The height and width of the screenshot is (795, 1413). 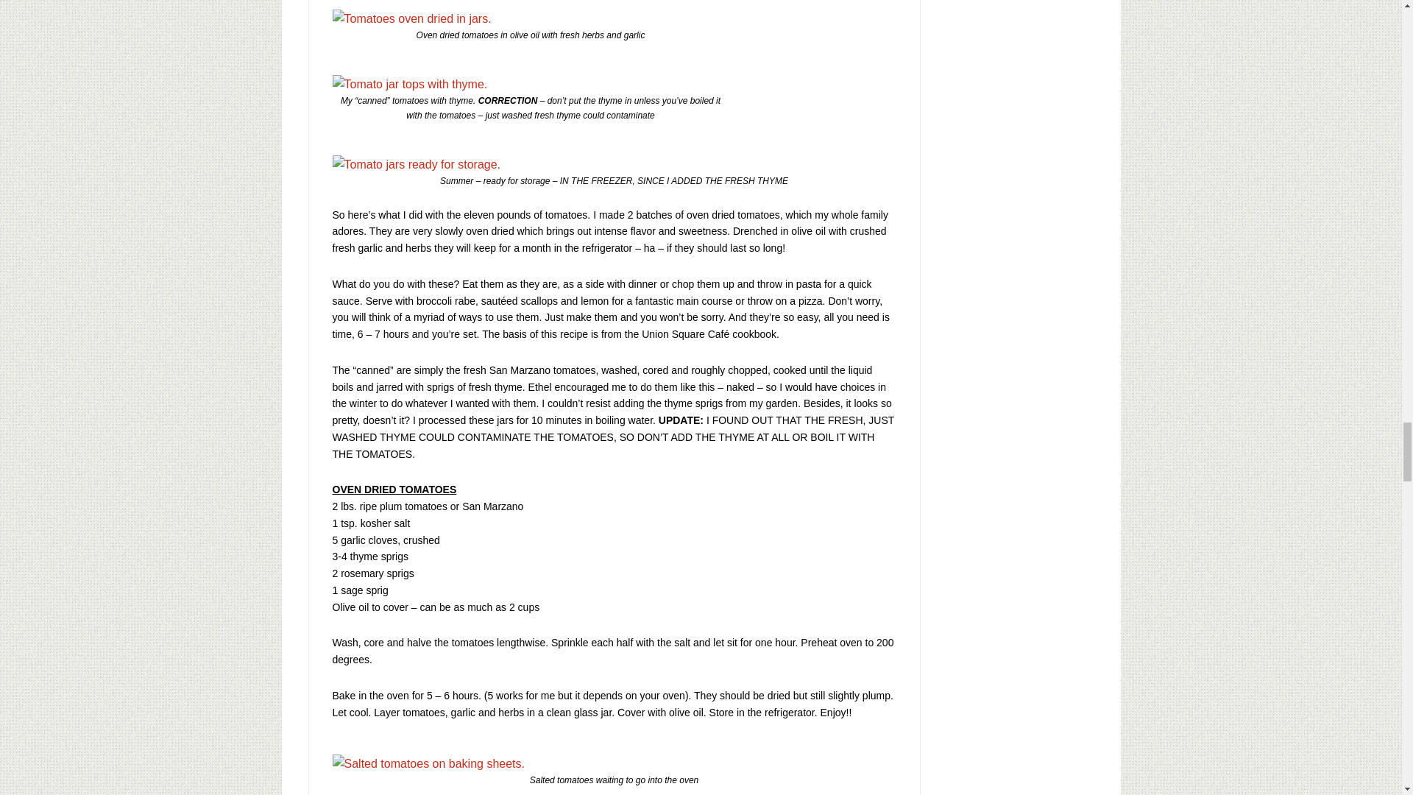 What do you see at coordinates (412, 18) in the screenshot?
I see `Tomatoes oven dried in jars` at bounding box center [412, 18].